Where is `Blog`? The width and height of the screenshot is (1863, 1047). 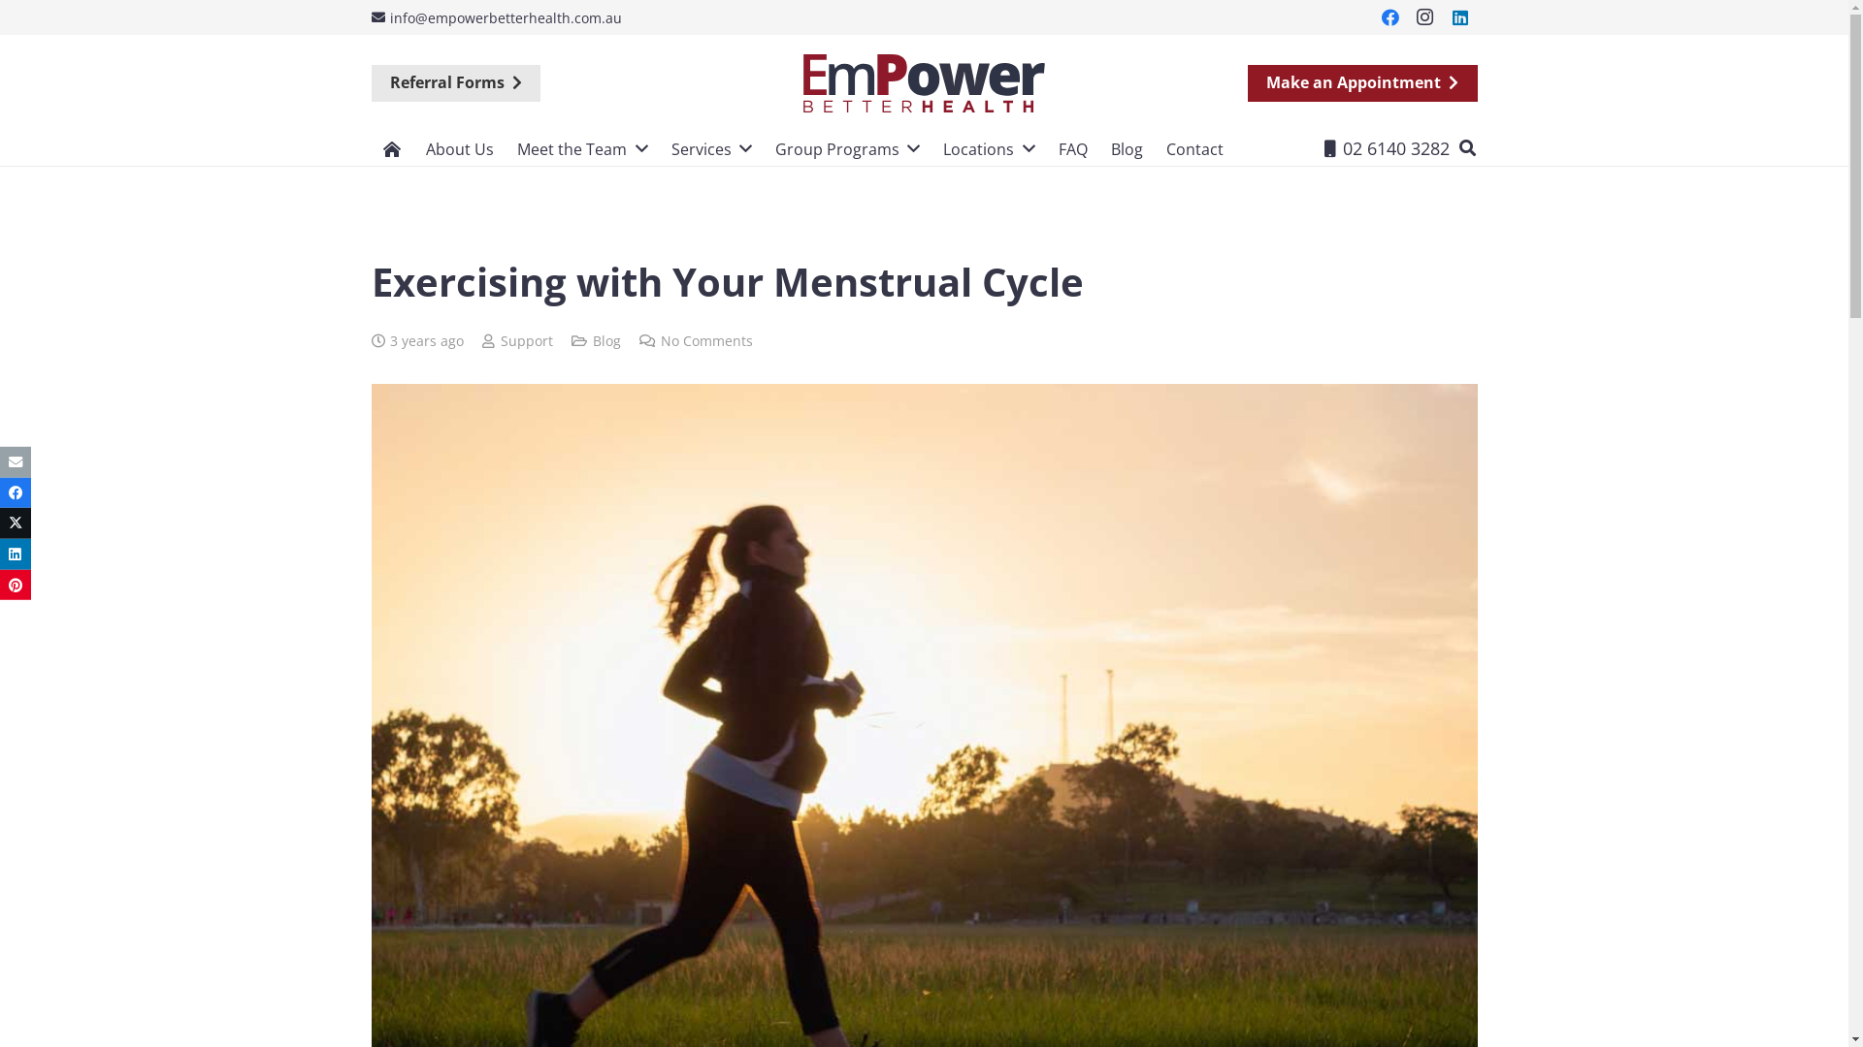
Blog is located at coordinates (607, 341).